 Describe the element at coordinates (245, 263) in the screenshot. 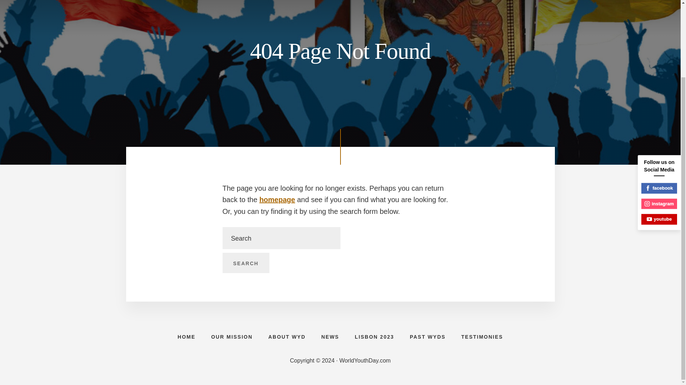

I see `Search` at that location.